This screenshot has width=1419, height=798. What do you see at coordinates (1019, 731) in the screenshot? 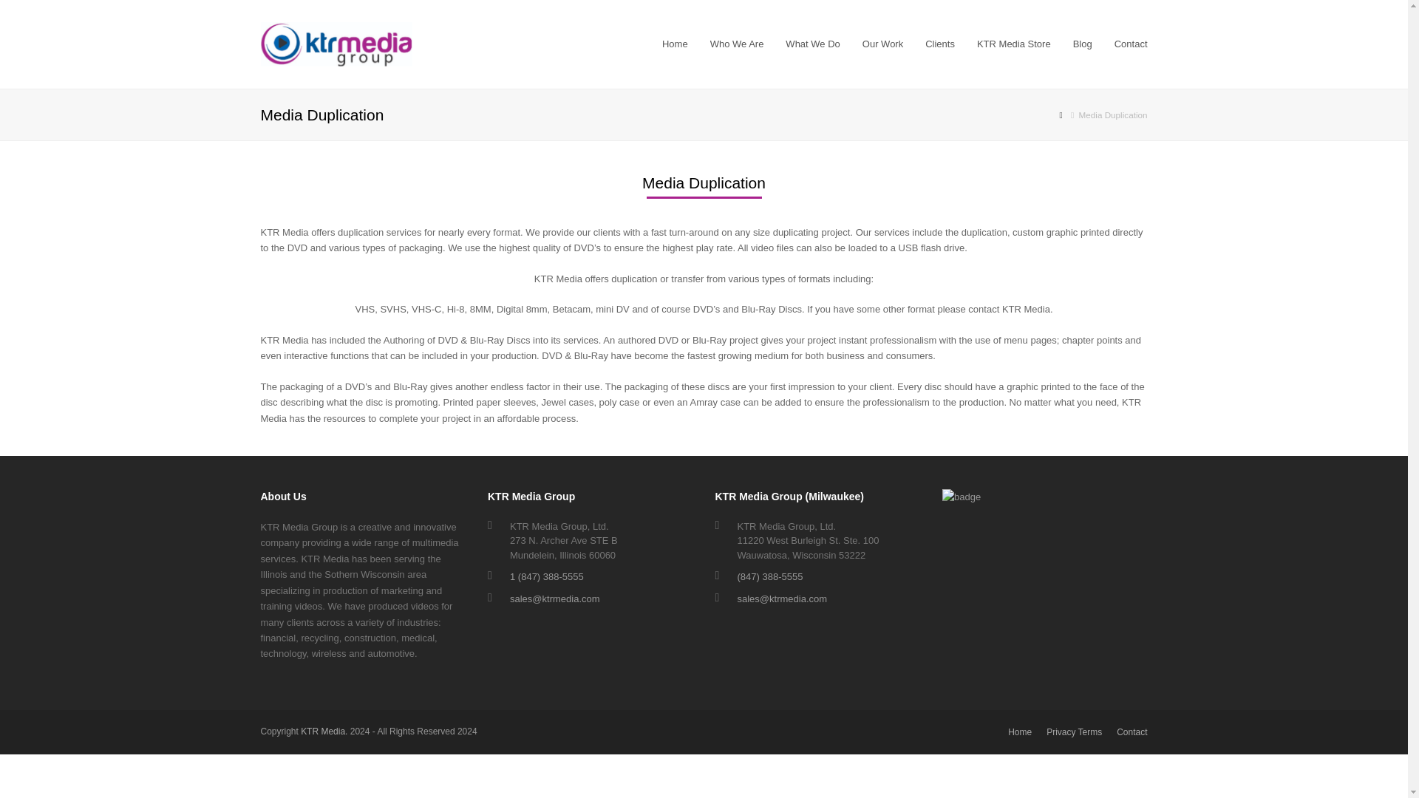
I see `Home` at bounding box center [1019, 731].